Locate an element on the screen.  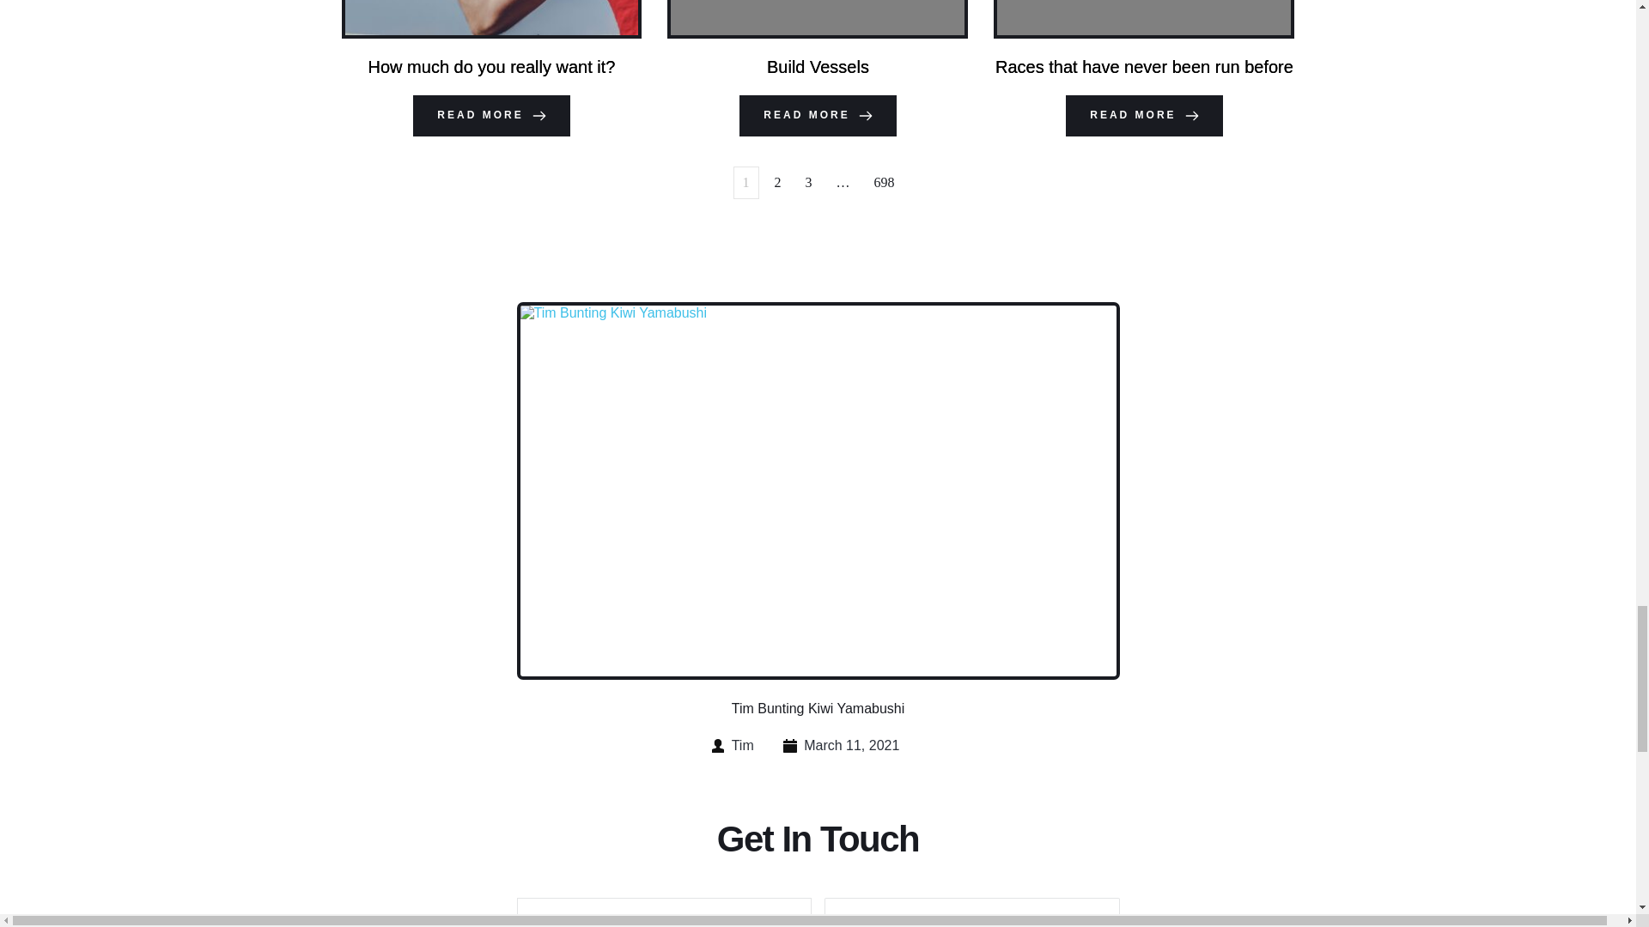
READ MORE is located at coordinates (491, 115).